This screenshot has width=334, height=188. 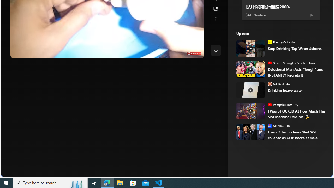 What do you see at coordinates (270, 125) in the screenshot?
I see `MSNBC` at bounding box center [270, 125].